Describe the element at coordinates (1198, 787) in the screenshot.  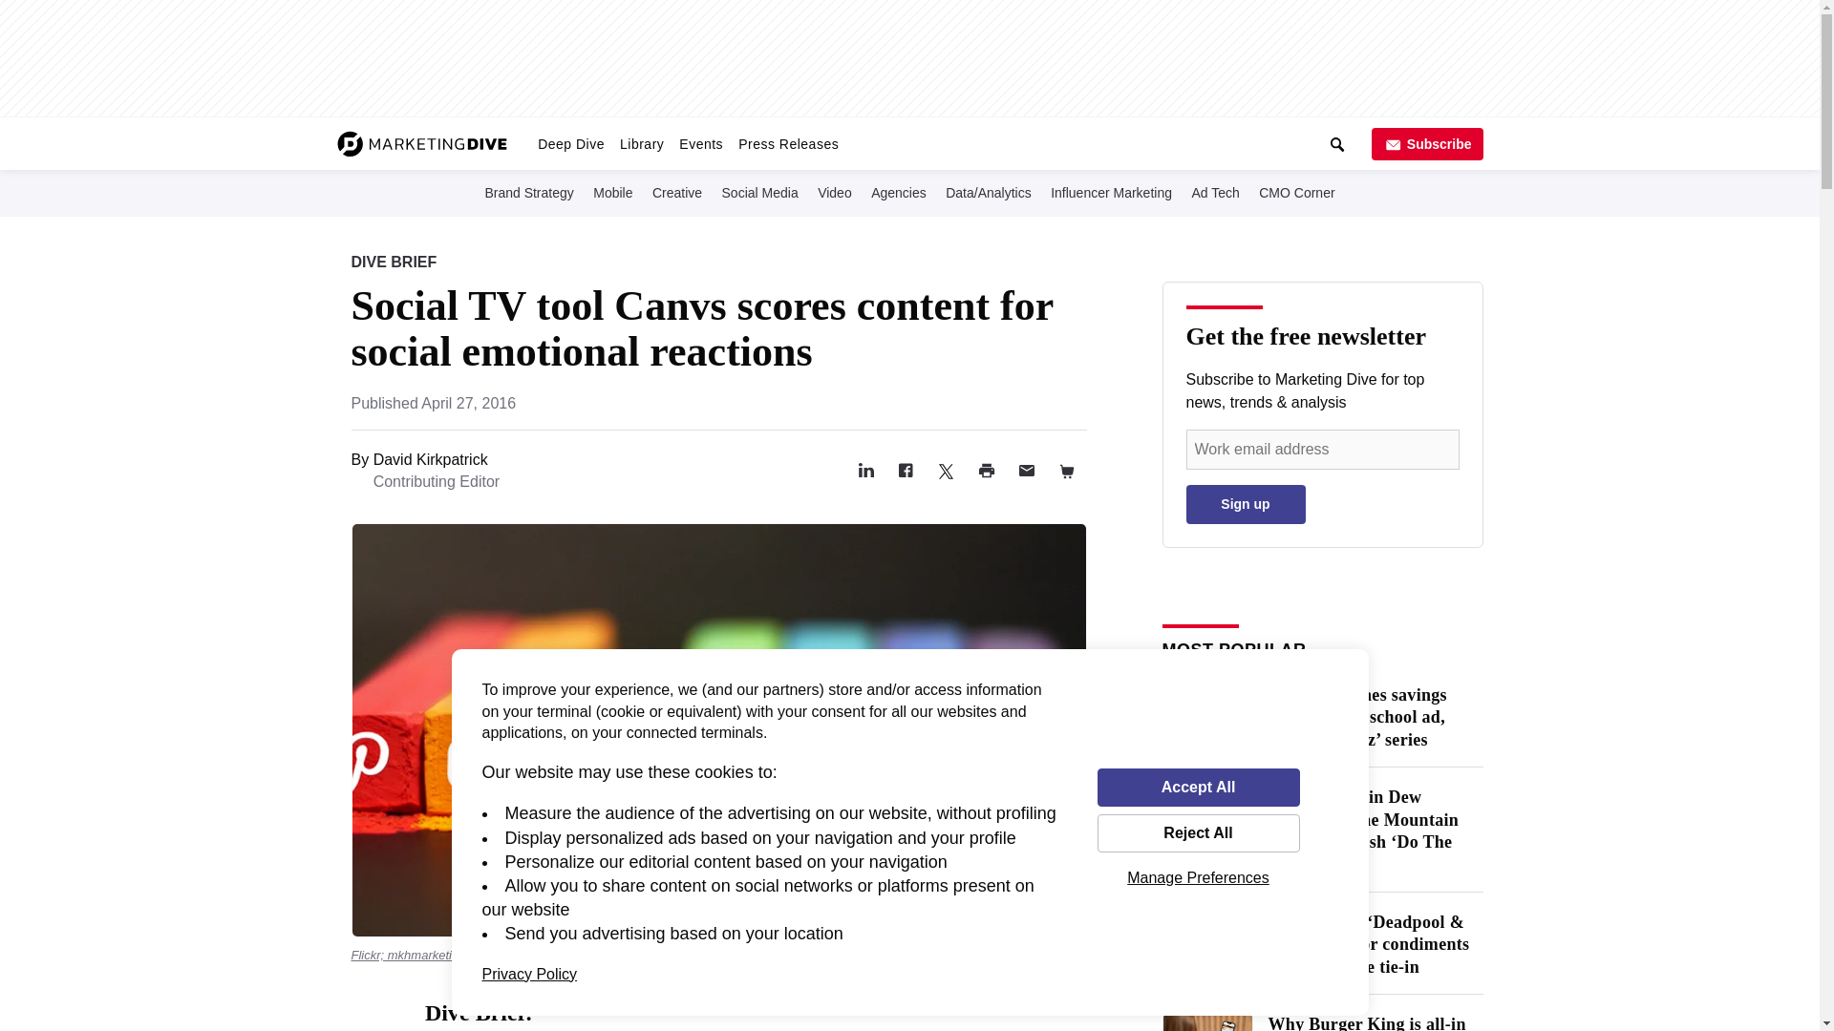
I see `Accept All` at that location.